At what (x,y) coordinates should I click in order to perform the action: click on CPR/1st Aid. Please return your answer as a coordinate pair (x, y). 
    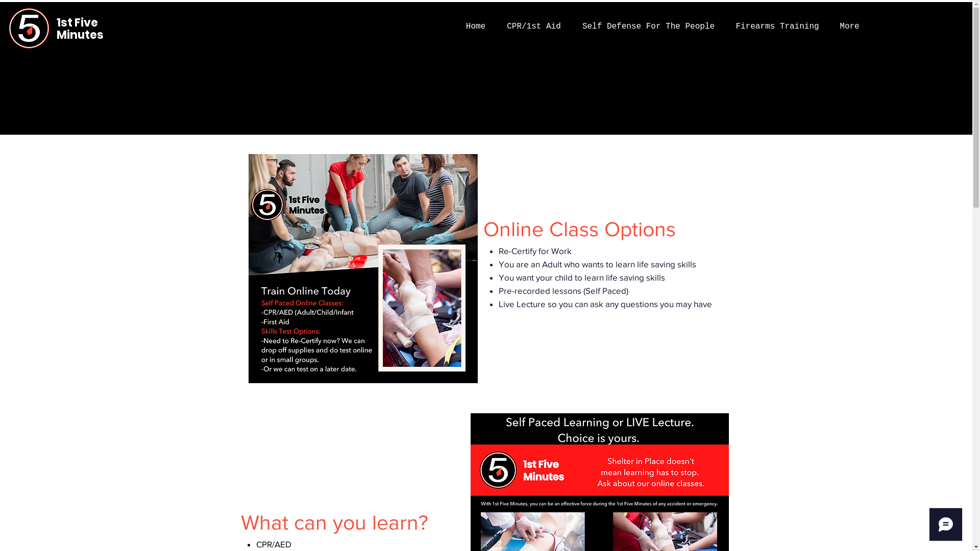
    Looking at the image, I should click on (534, 27).